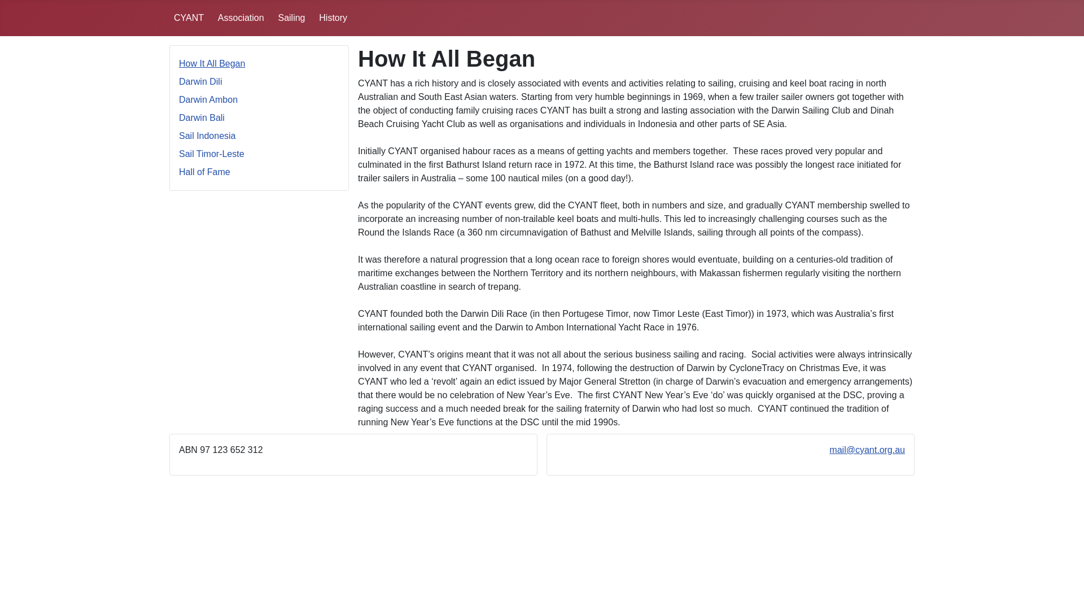  What do you see at coordinates (208, 99) in the screenshot?
I see `Darwin Ambon` at bounding box center [208, 99].